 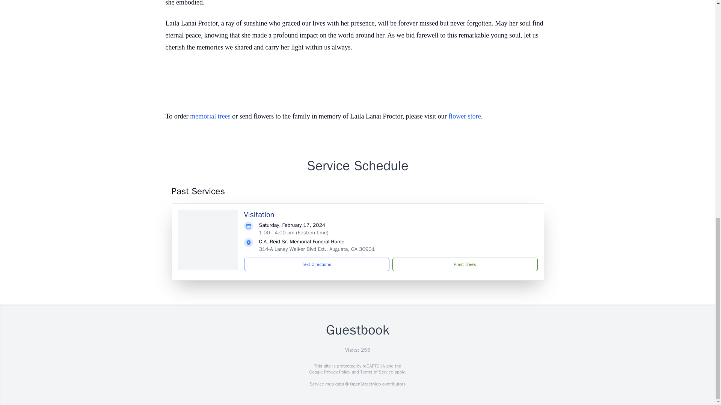 I want to click on Text Directions, so click(x=317, y=264).